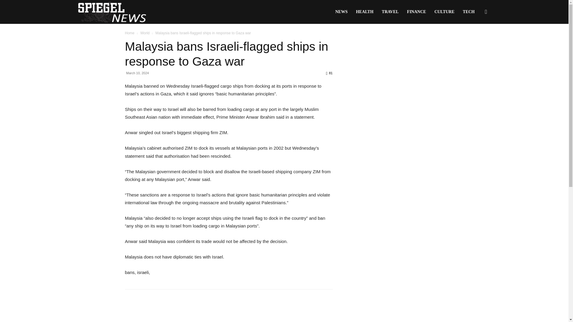 Image resolution: width=573 pixels, height=322 pixels. I want to click on Spiegel News, so click(112, 12).